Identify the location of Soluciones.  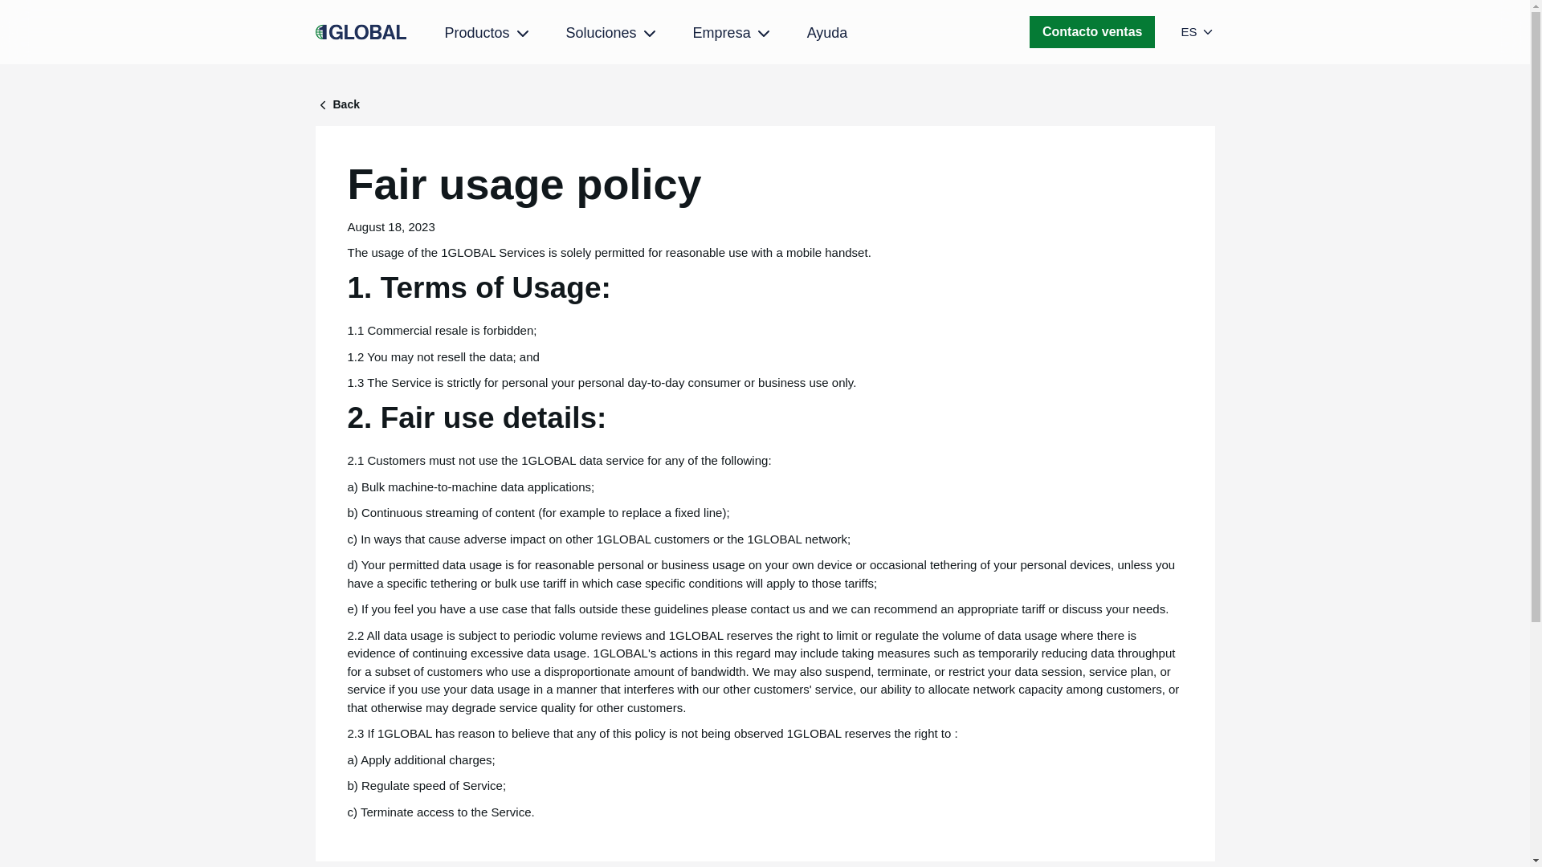
(612, 34).